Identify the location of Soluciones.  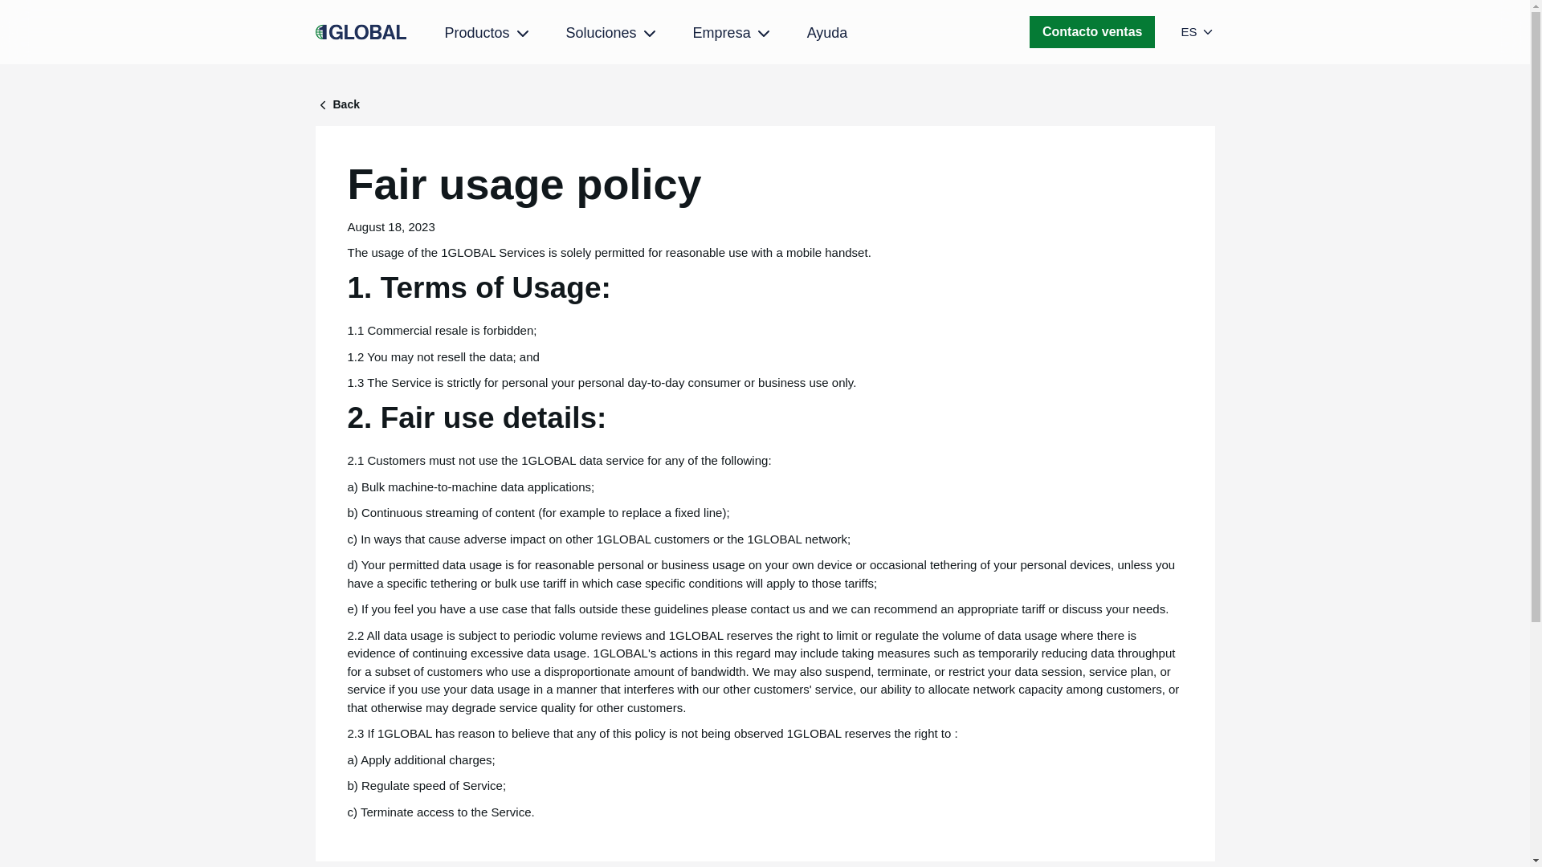
(612, 34).